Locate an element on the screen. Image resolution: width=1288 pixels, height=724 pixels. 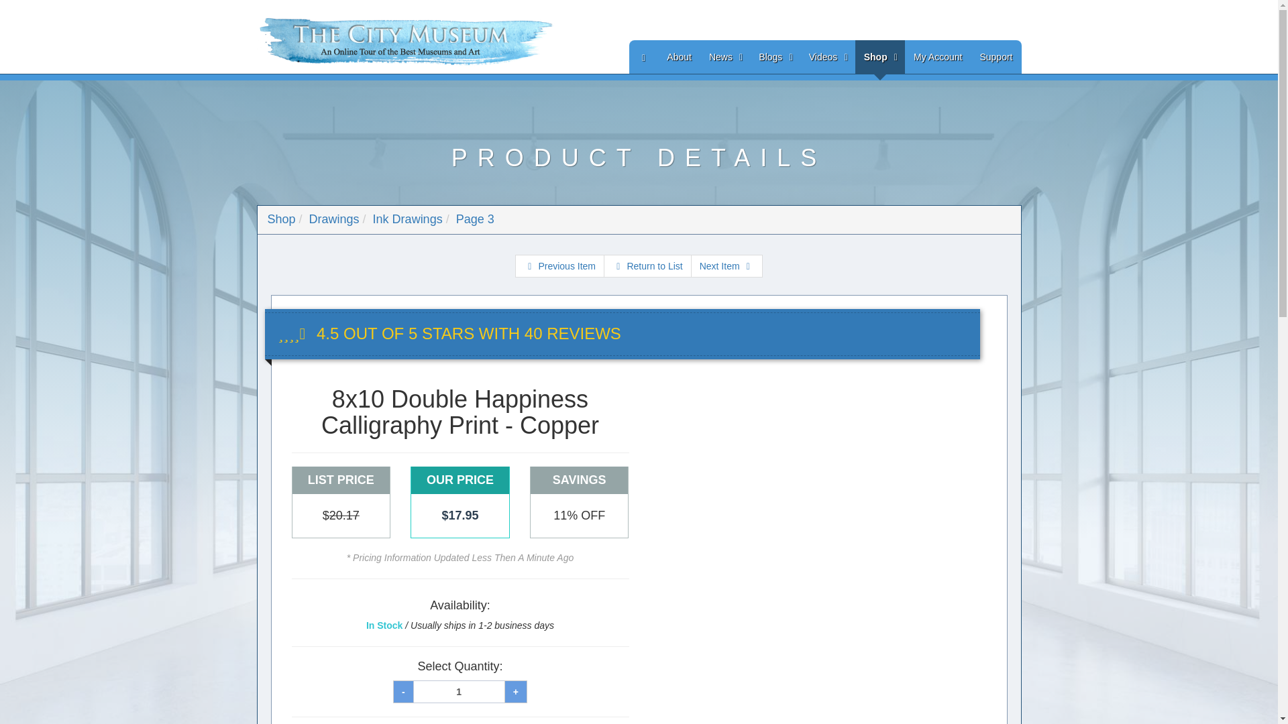
Page 3 is located at coordinates (475, 219).